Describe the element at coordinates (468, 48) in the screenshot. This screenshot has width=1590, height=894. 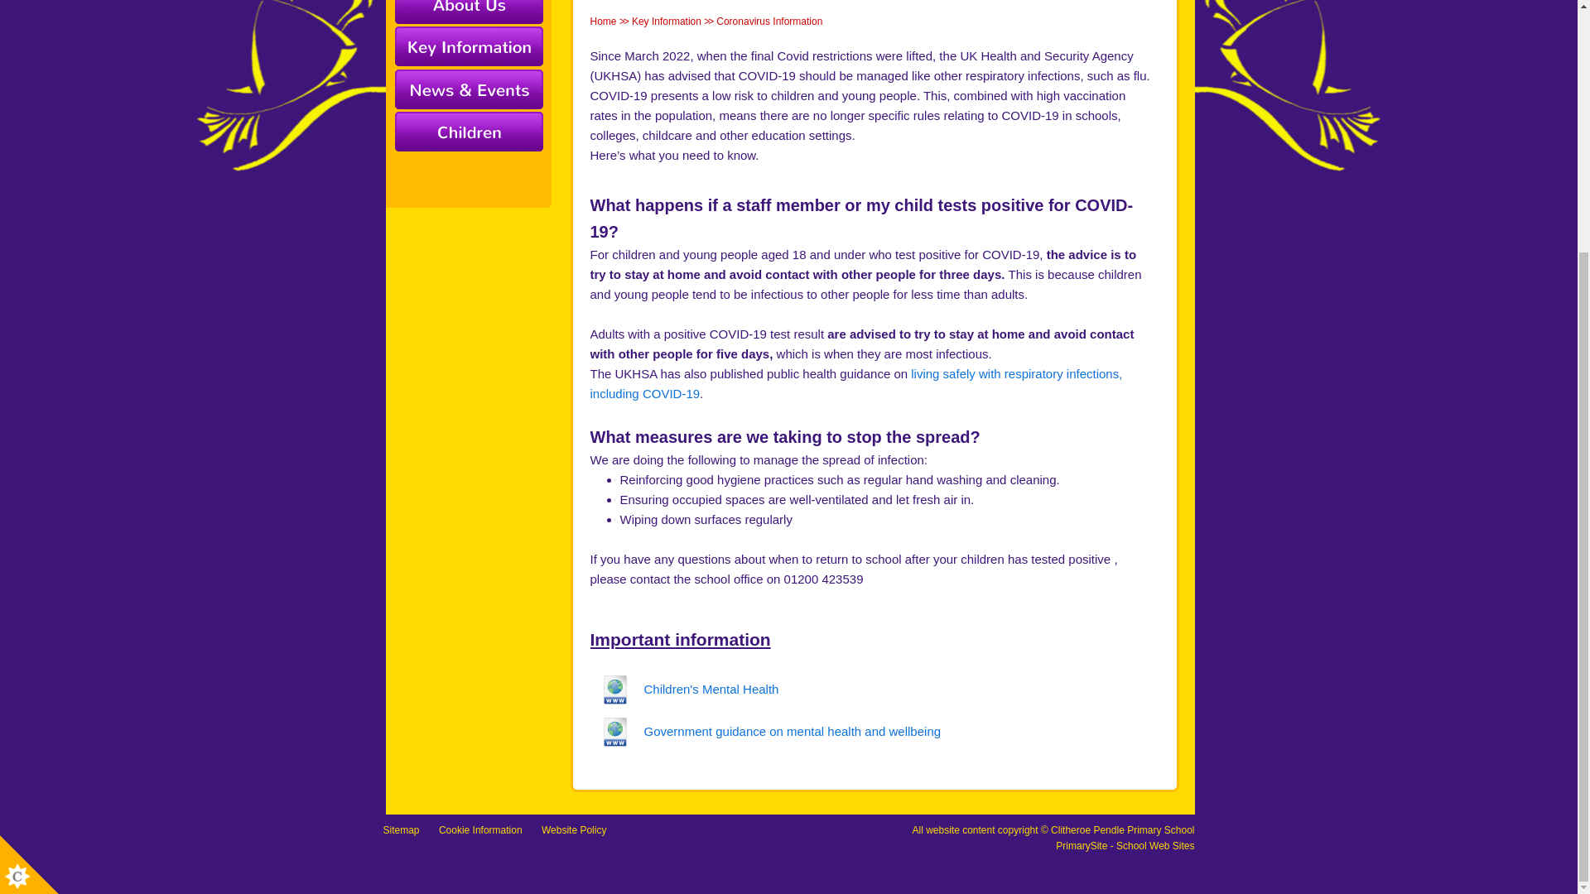
I see `Key Information` at that location.